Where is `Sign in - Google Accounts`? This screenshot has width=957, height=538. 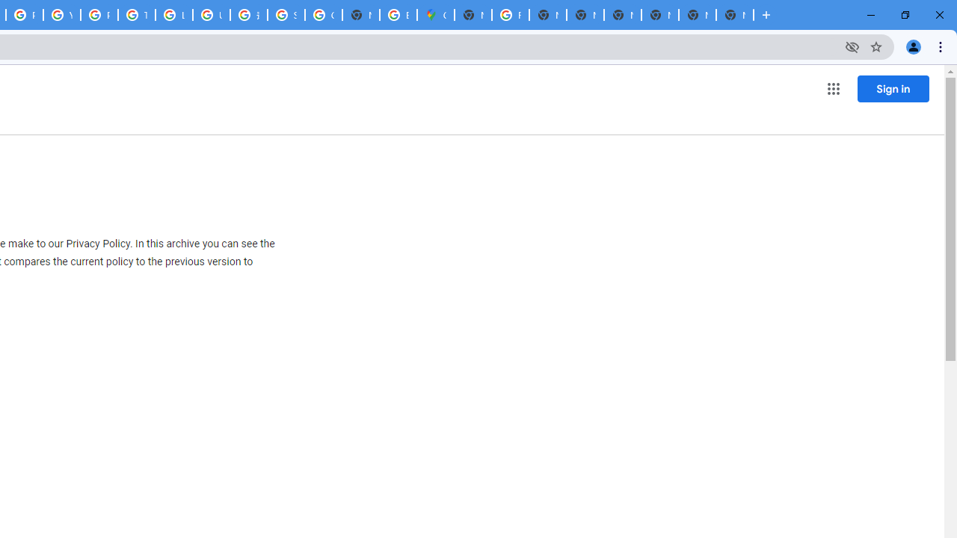
Sign in - Google Accounts is located at coordinates (286, 15).